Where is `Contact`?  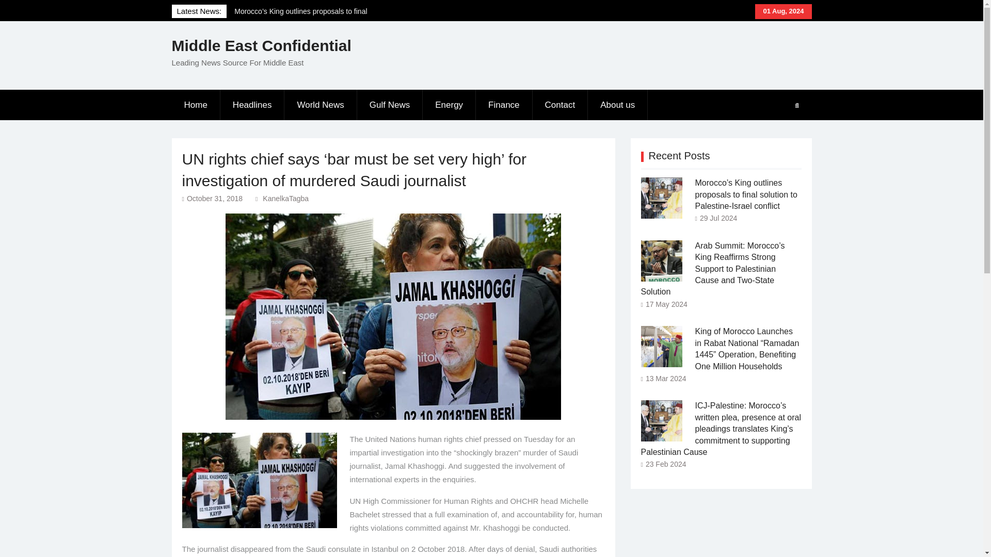 Contact is located at coordinates (561, 105).